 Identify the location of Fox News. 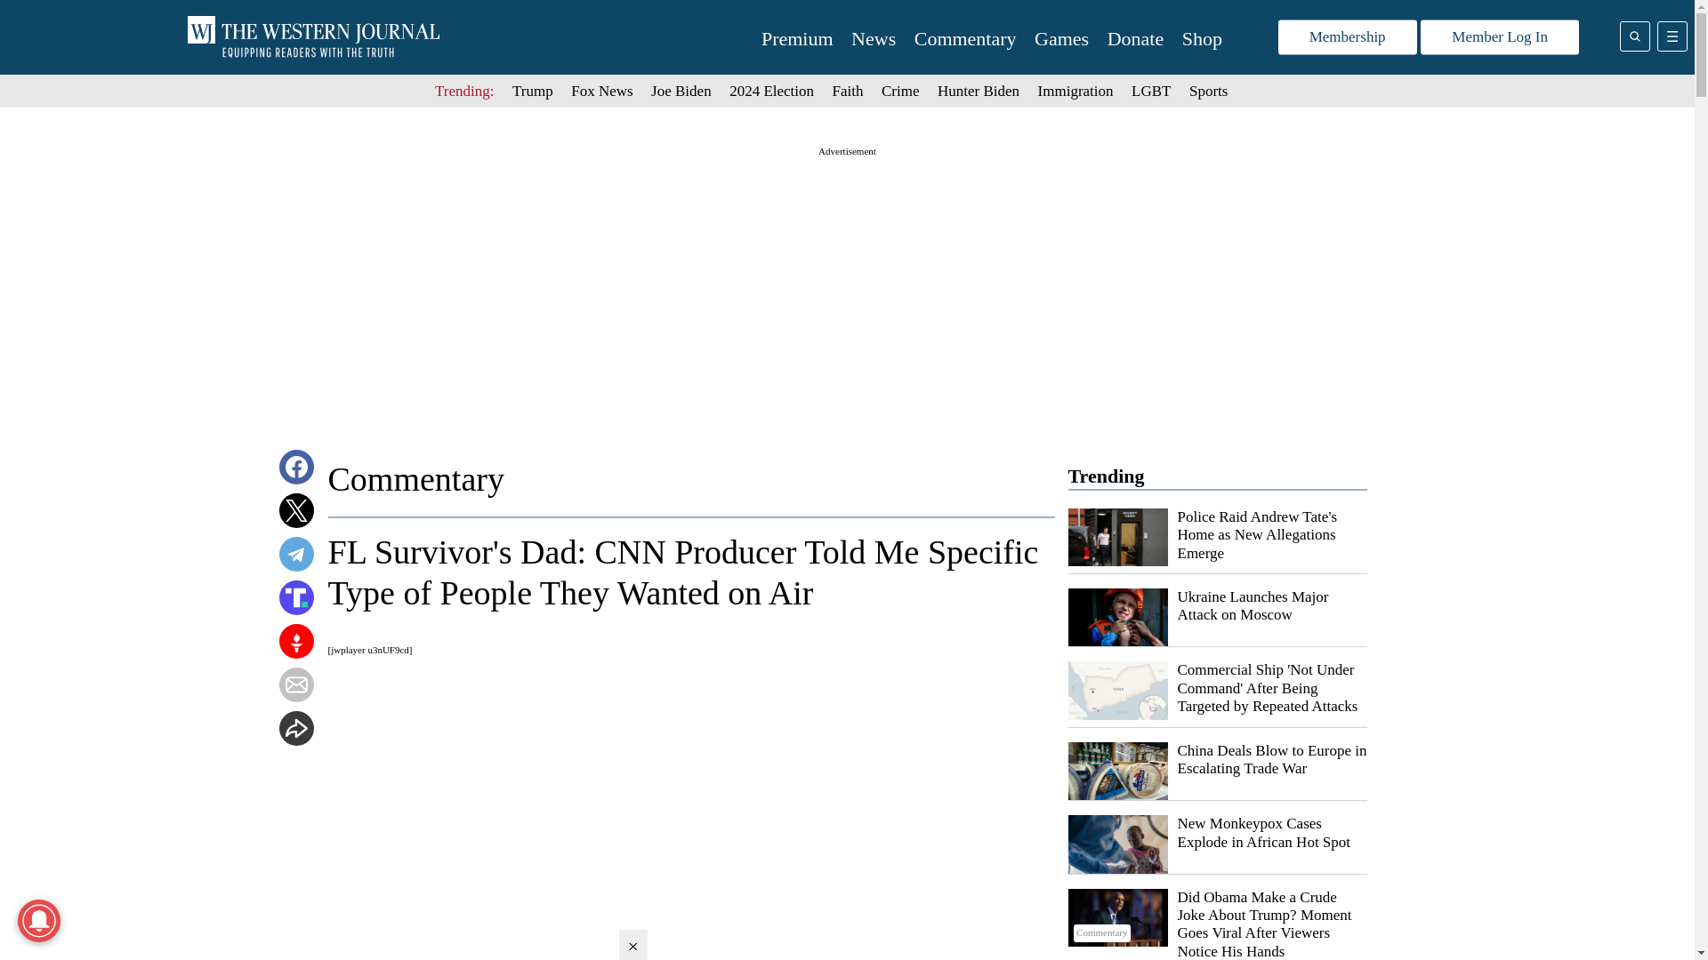
(601, 91).